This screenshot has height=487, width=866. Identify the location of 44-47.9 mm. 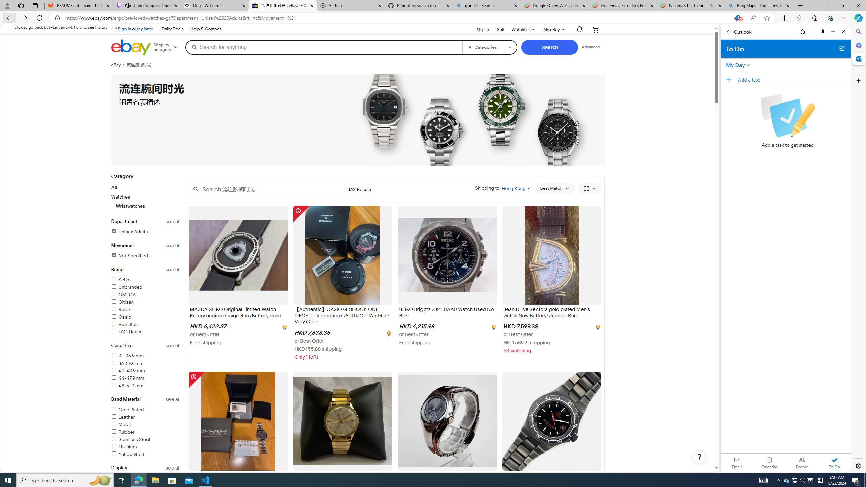
(128, 378).